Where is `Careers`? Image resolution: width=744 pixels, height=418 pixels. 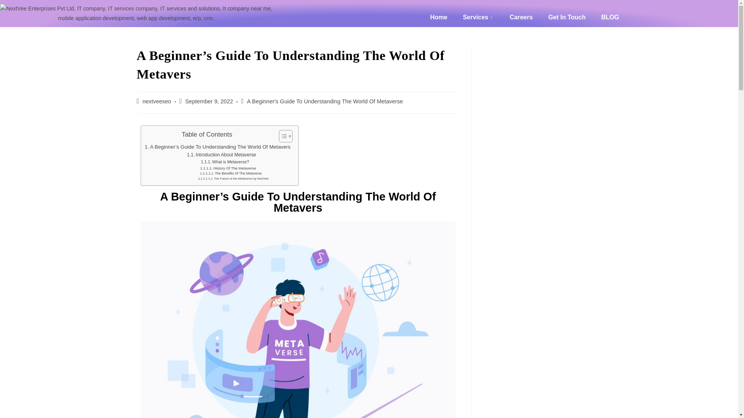 Careers is located at coordinates (521, 17).